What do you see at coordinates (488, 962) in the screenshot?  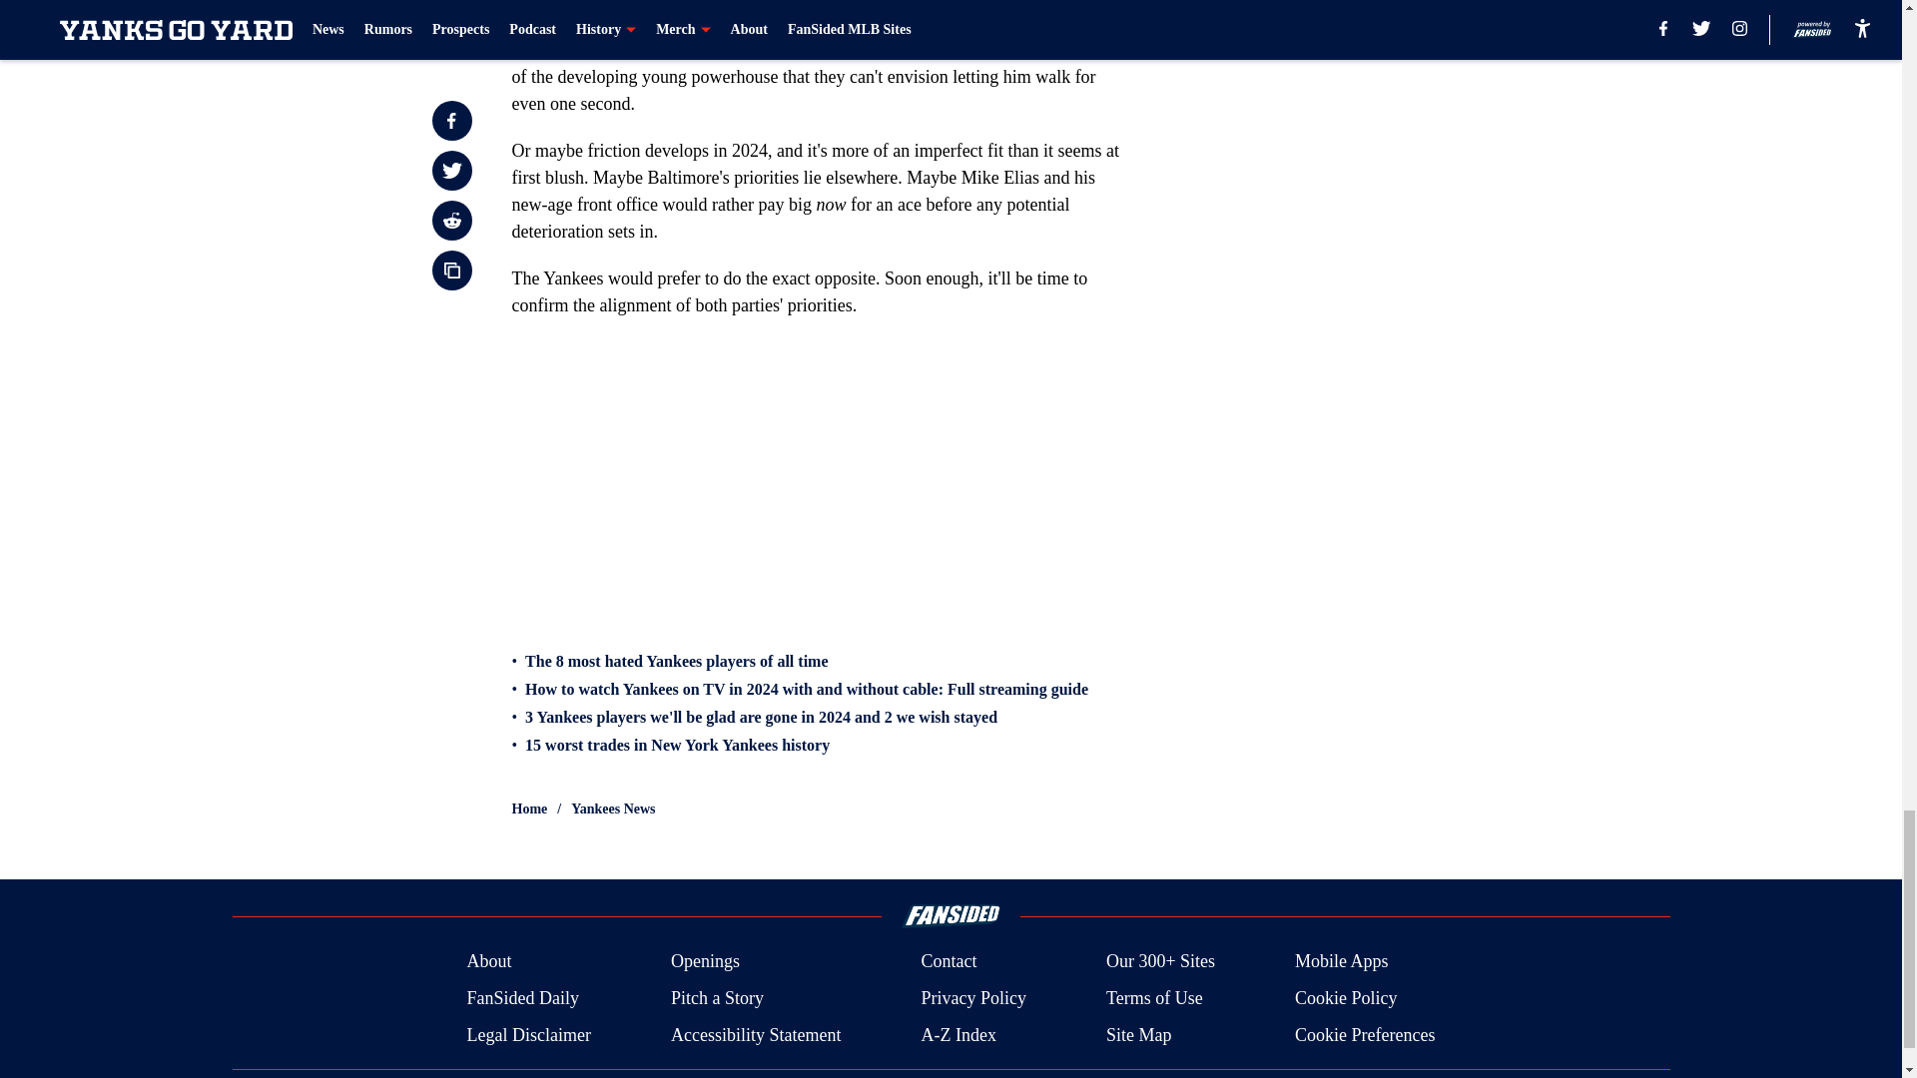 I see `About` at bounding box center [488, 962].